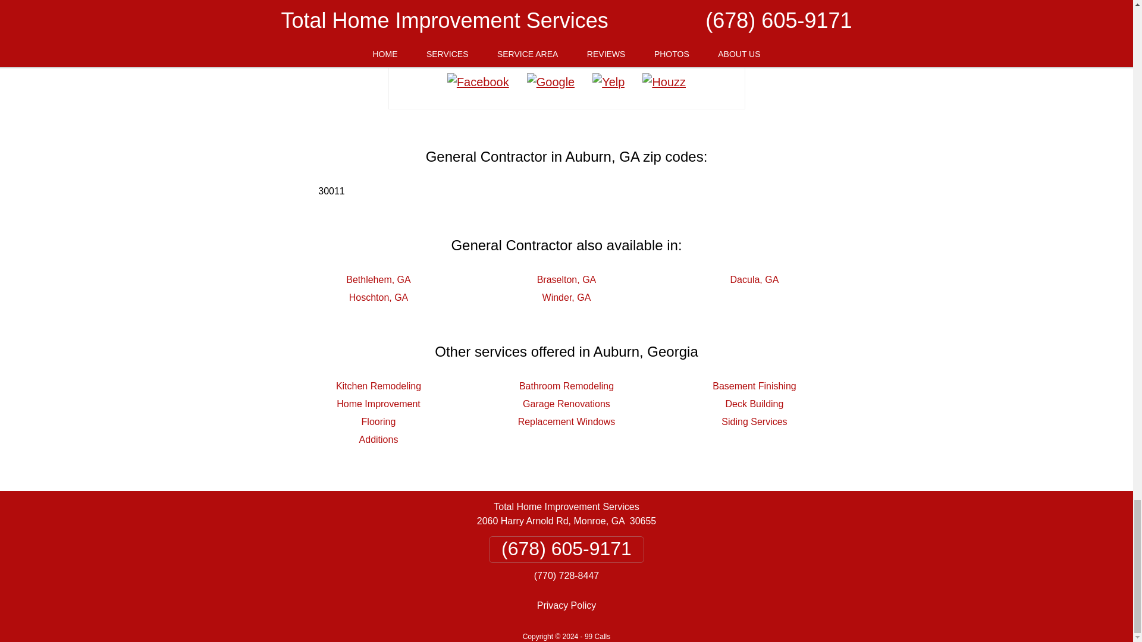 The height and width of the screenshot is (642, 1142). I want to click on Winder, GA, so click(567, 297).